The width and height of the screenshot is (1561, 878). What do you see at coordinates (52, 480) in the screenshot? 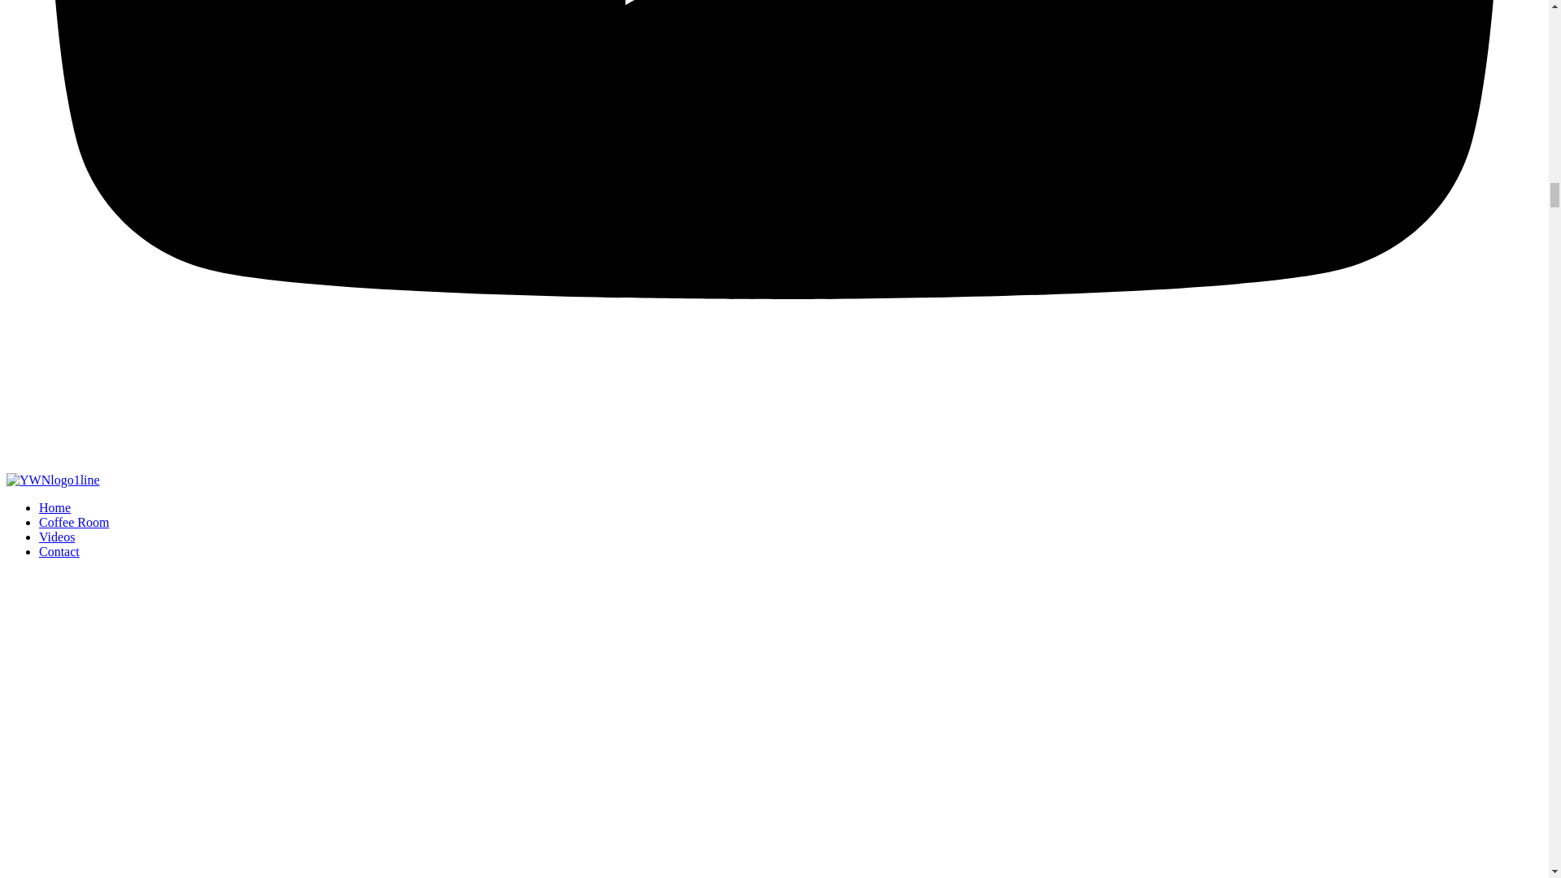
I see `YWNlogo1line` at bounding box center [52, 480].